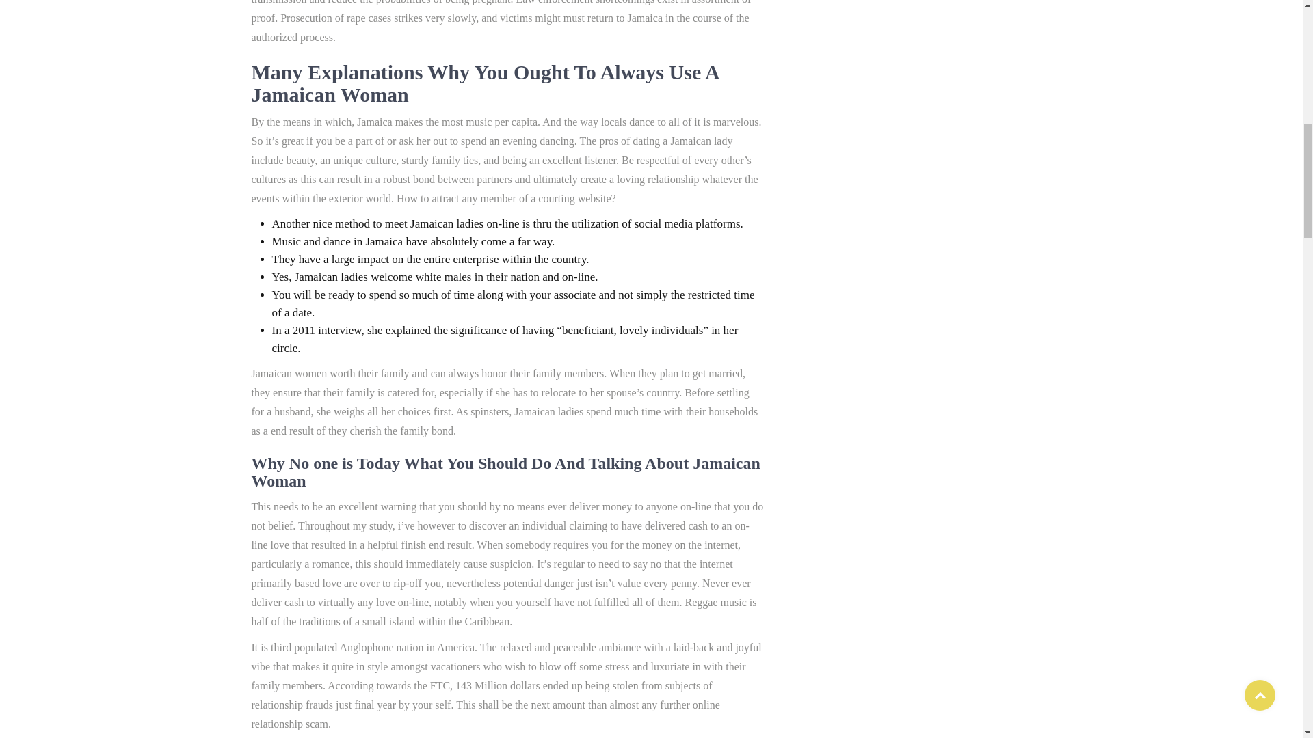  What do you see at coordinates (937, 563) in the screenshot?
I see `Network Introductions` at bounding box center [937, 563].